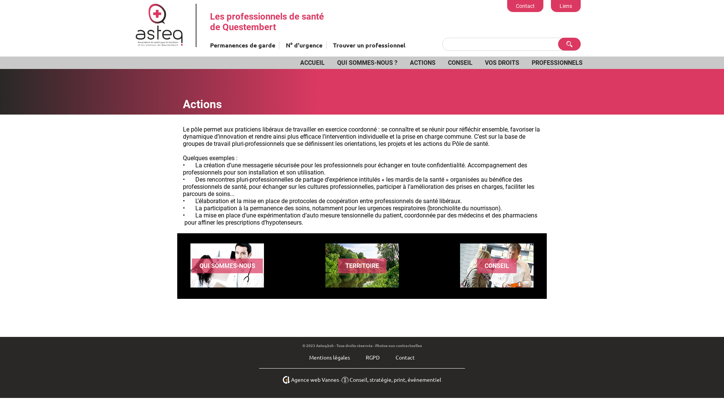  What do you see at coordinates (497, 266) in the screenshot?
I see `CONSEIL` at bounding box center [497, 266].